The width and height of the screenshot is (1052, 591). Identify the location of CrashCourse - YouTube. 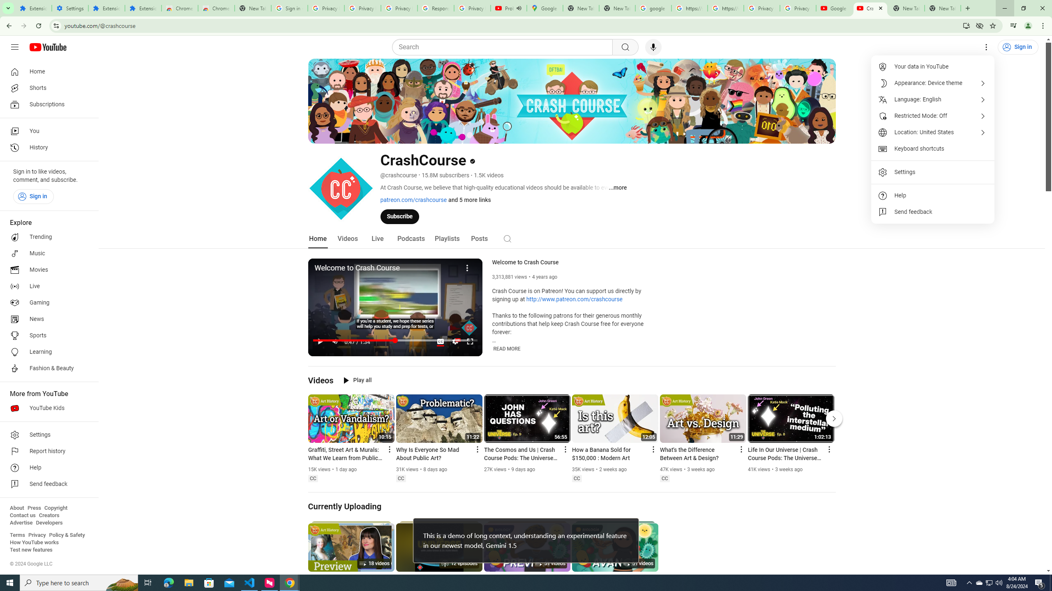
(870, 8).